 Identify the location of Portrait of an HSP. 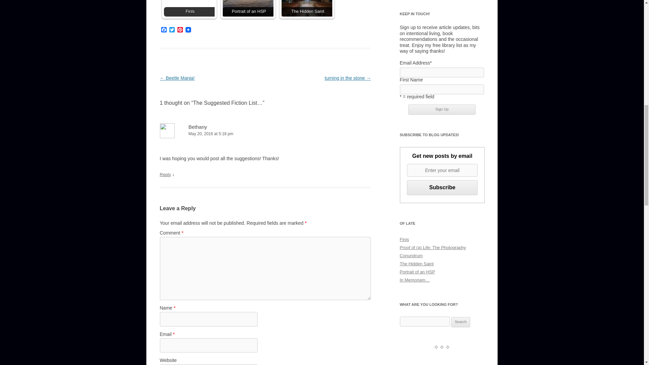
(248, 8).